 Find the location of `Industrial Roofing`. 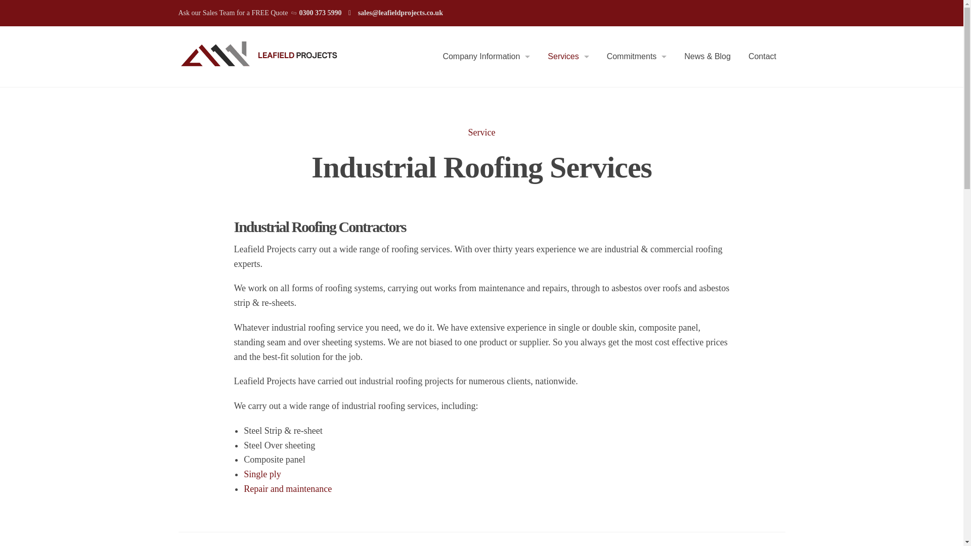

Industrial Roofing is located at coordinates (539, 92).